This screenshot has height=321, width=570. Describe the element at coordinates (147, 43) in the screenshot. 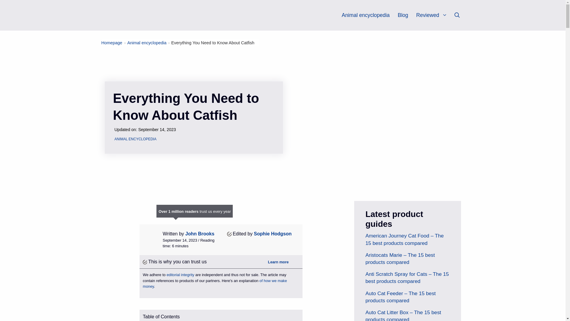

I see `Category Name` at that location.